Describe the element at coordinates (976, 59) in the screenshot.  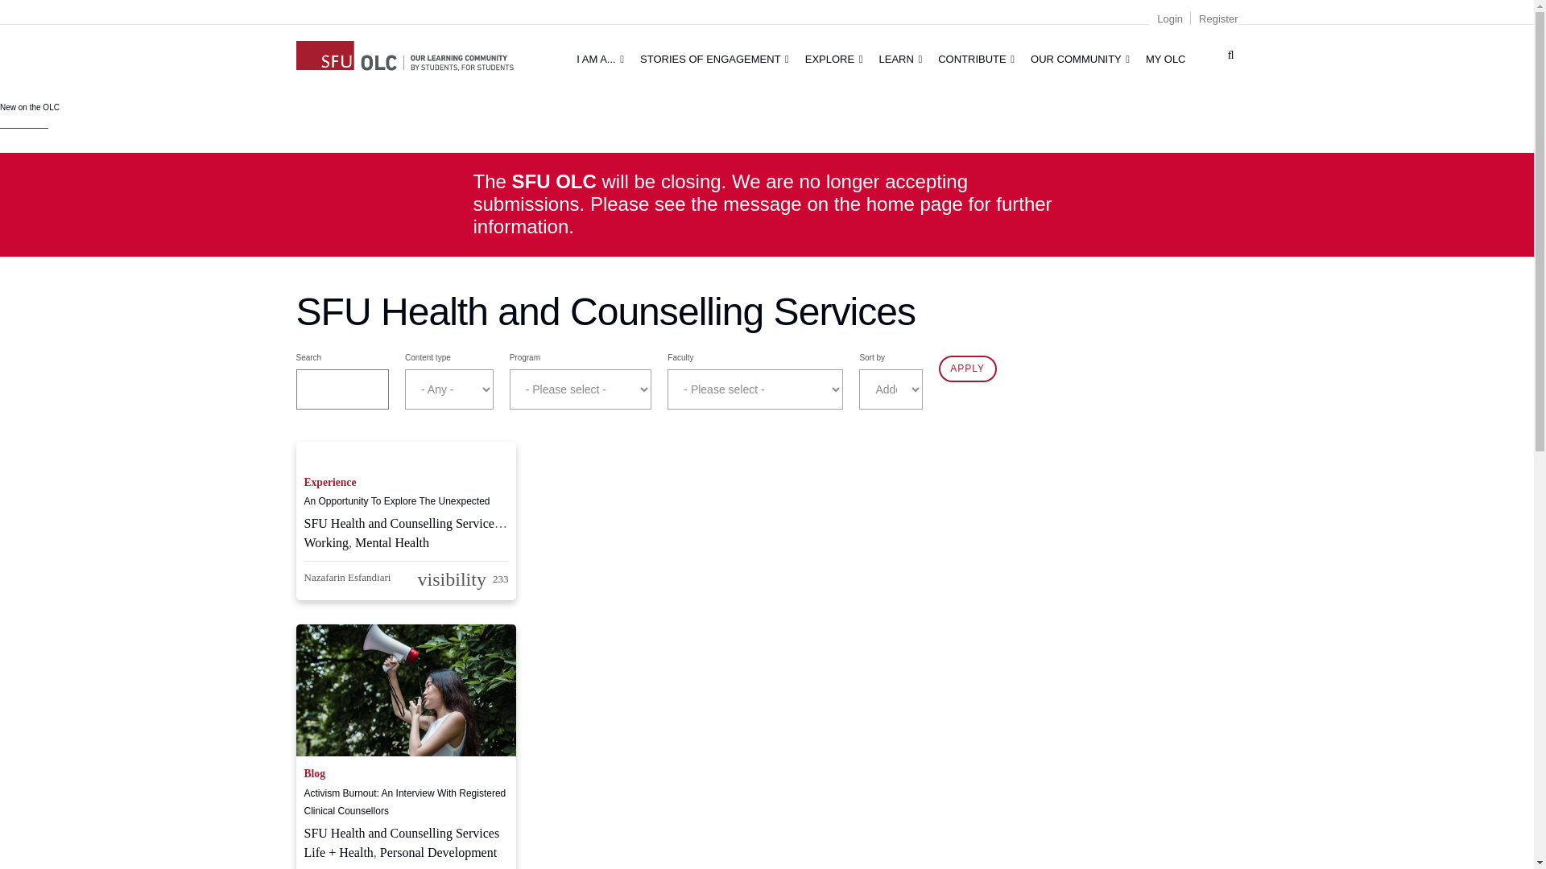
I see `CONTRIBUTE` at that location.